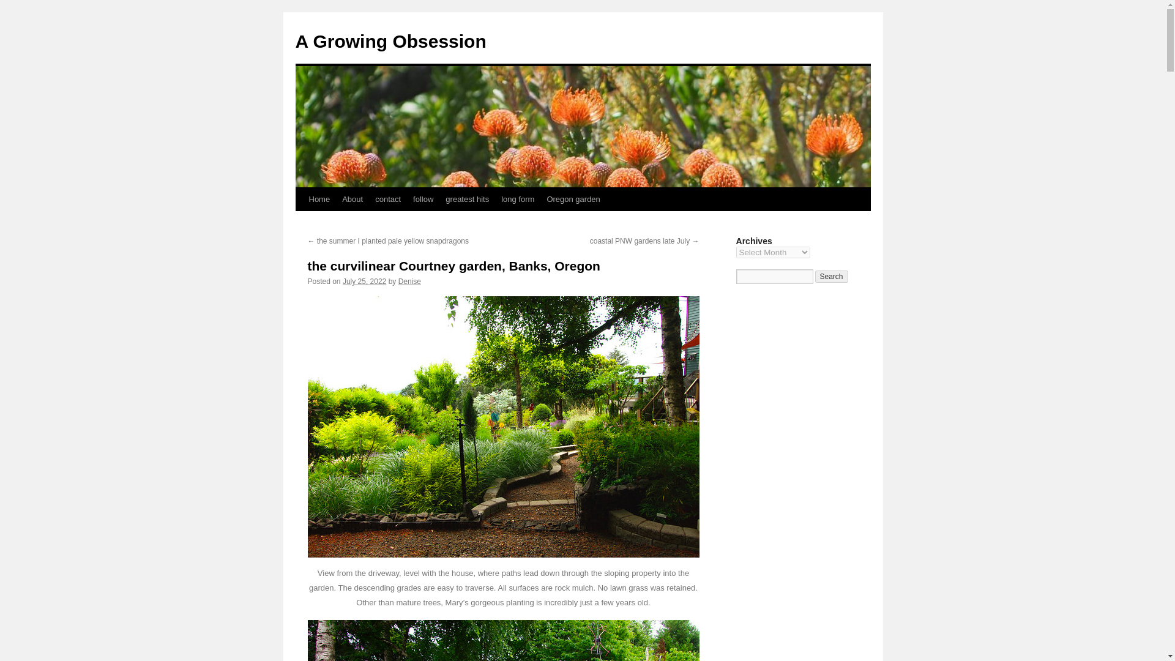 Image resolution: width=1175 pixels, height=661 pixels. What do you see at coordinates (365, 281) in the screenshot?
I see `11:58 pm` at bounding box center [365, 281].